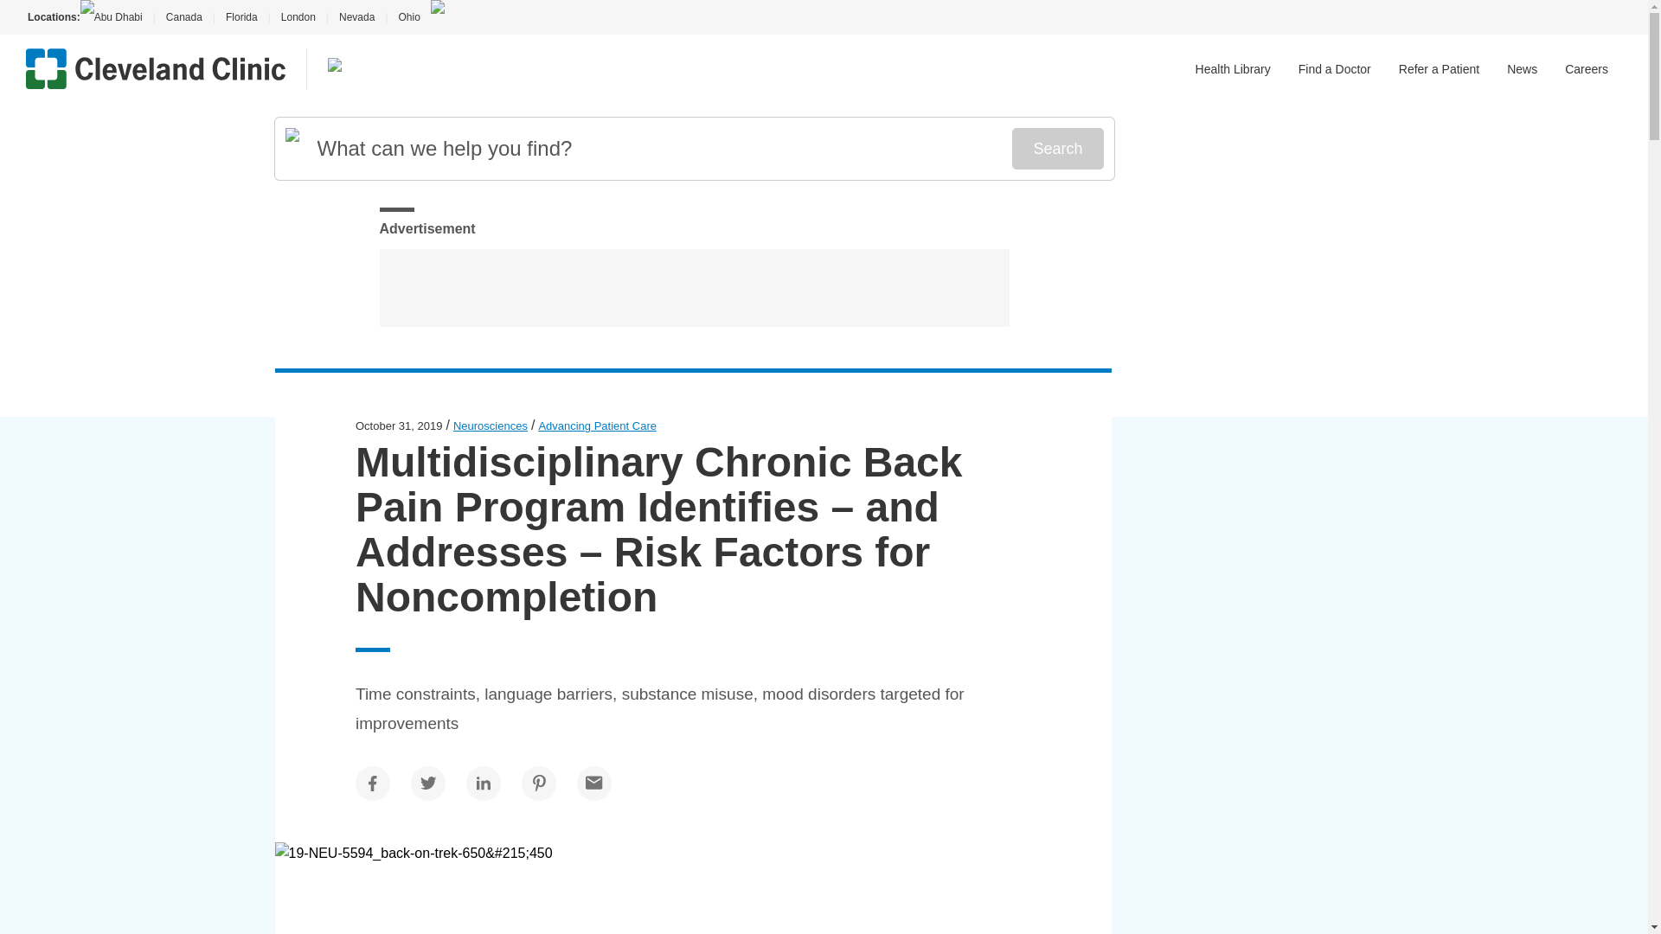 This screenshot has width=1661, height=934. Describe the element at coordinates (1439, 69) in the screenshot. I see `Refer a Patient` at that location.